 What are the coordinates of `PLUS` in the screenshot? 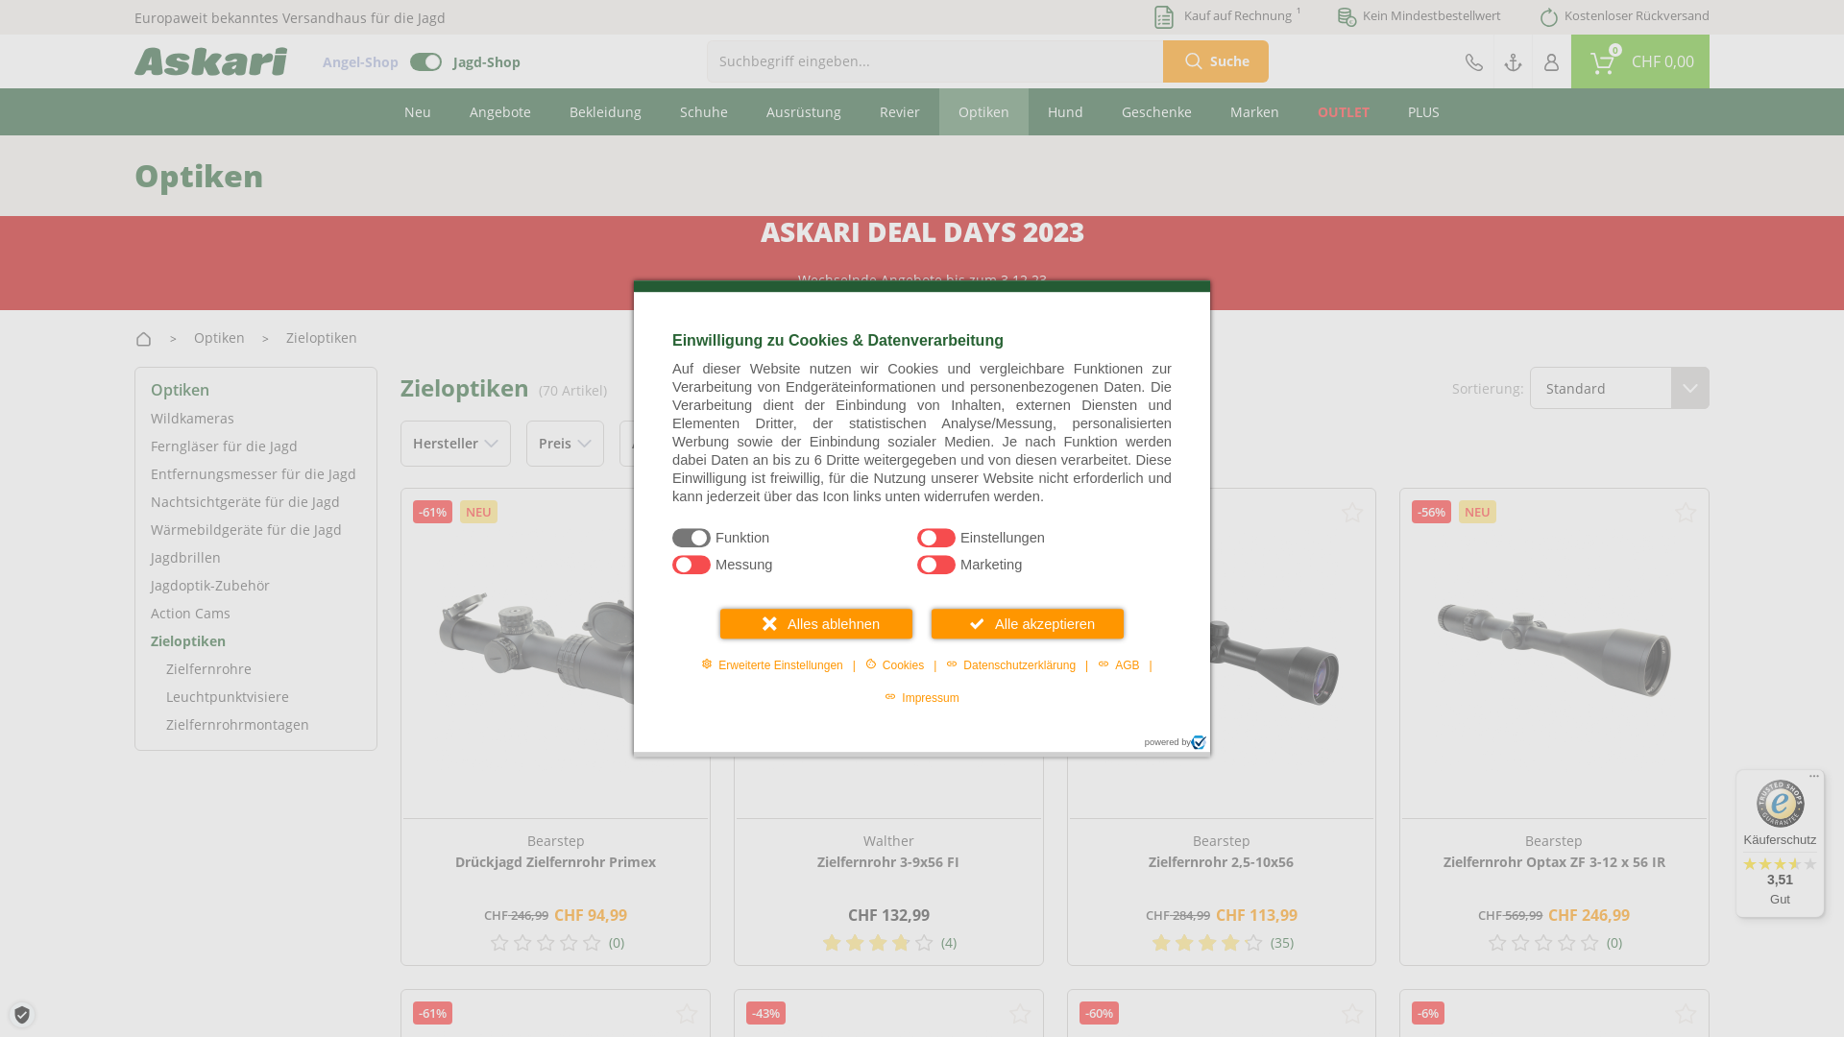 It's located at (1423, 111).